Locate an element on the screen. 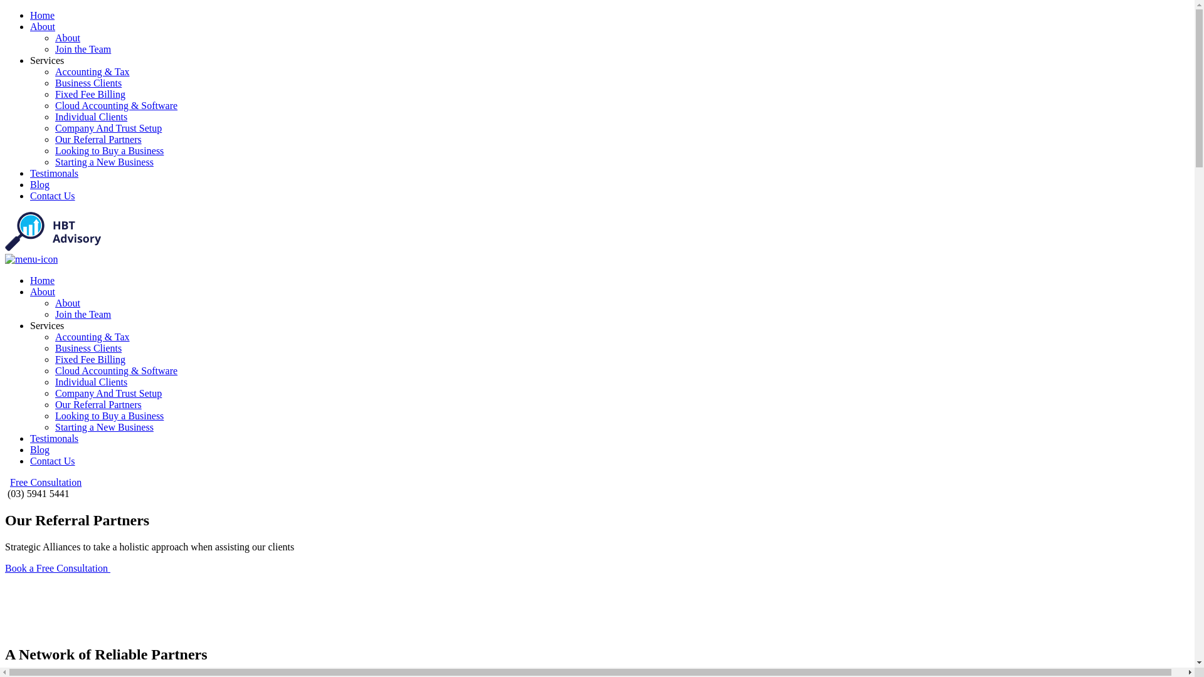 Image resolution: width=1204 pixels, height=677 pixels. Testimonals is located at coordinates (54, 173).